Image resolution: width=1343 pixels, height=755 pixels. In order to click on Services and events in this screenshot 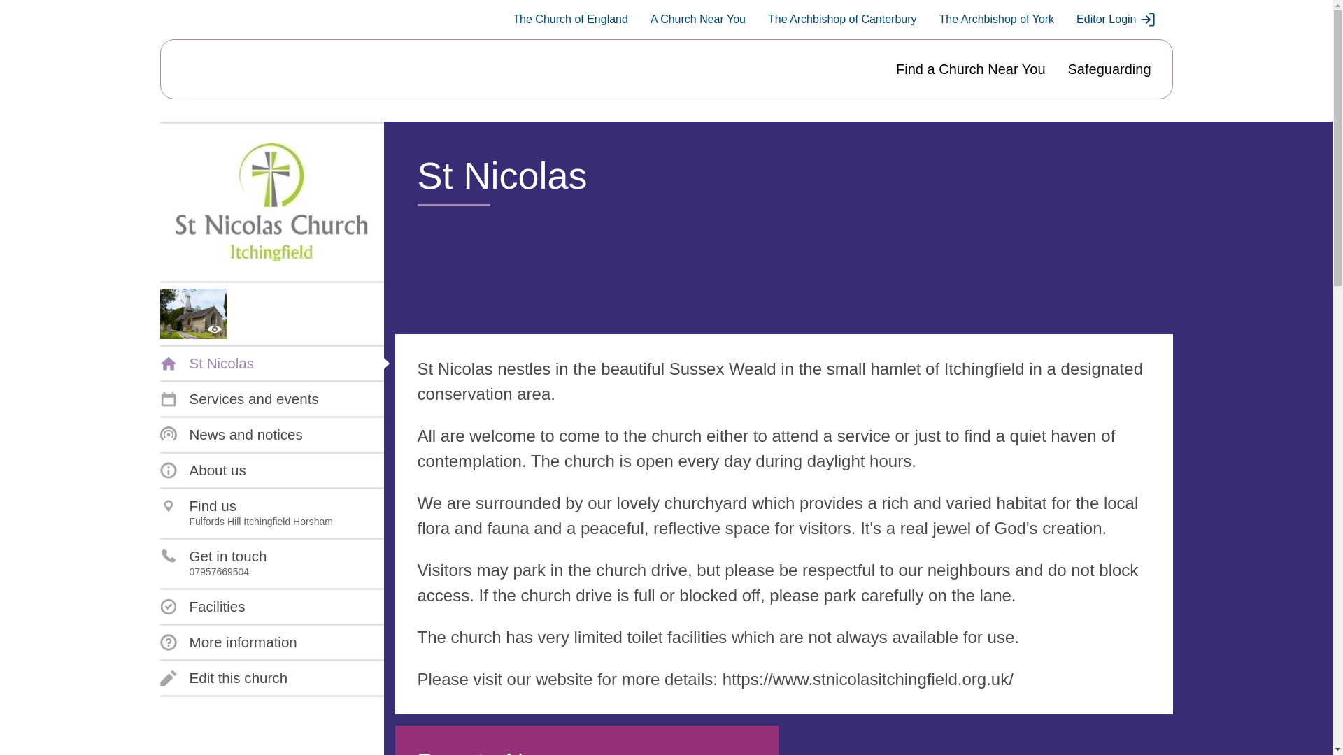, I will do `click(239, 399)`.